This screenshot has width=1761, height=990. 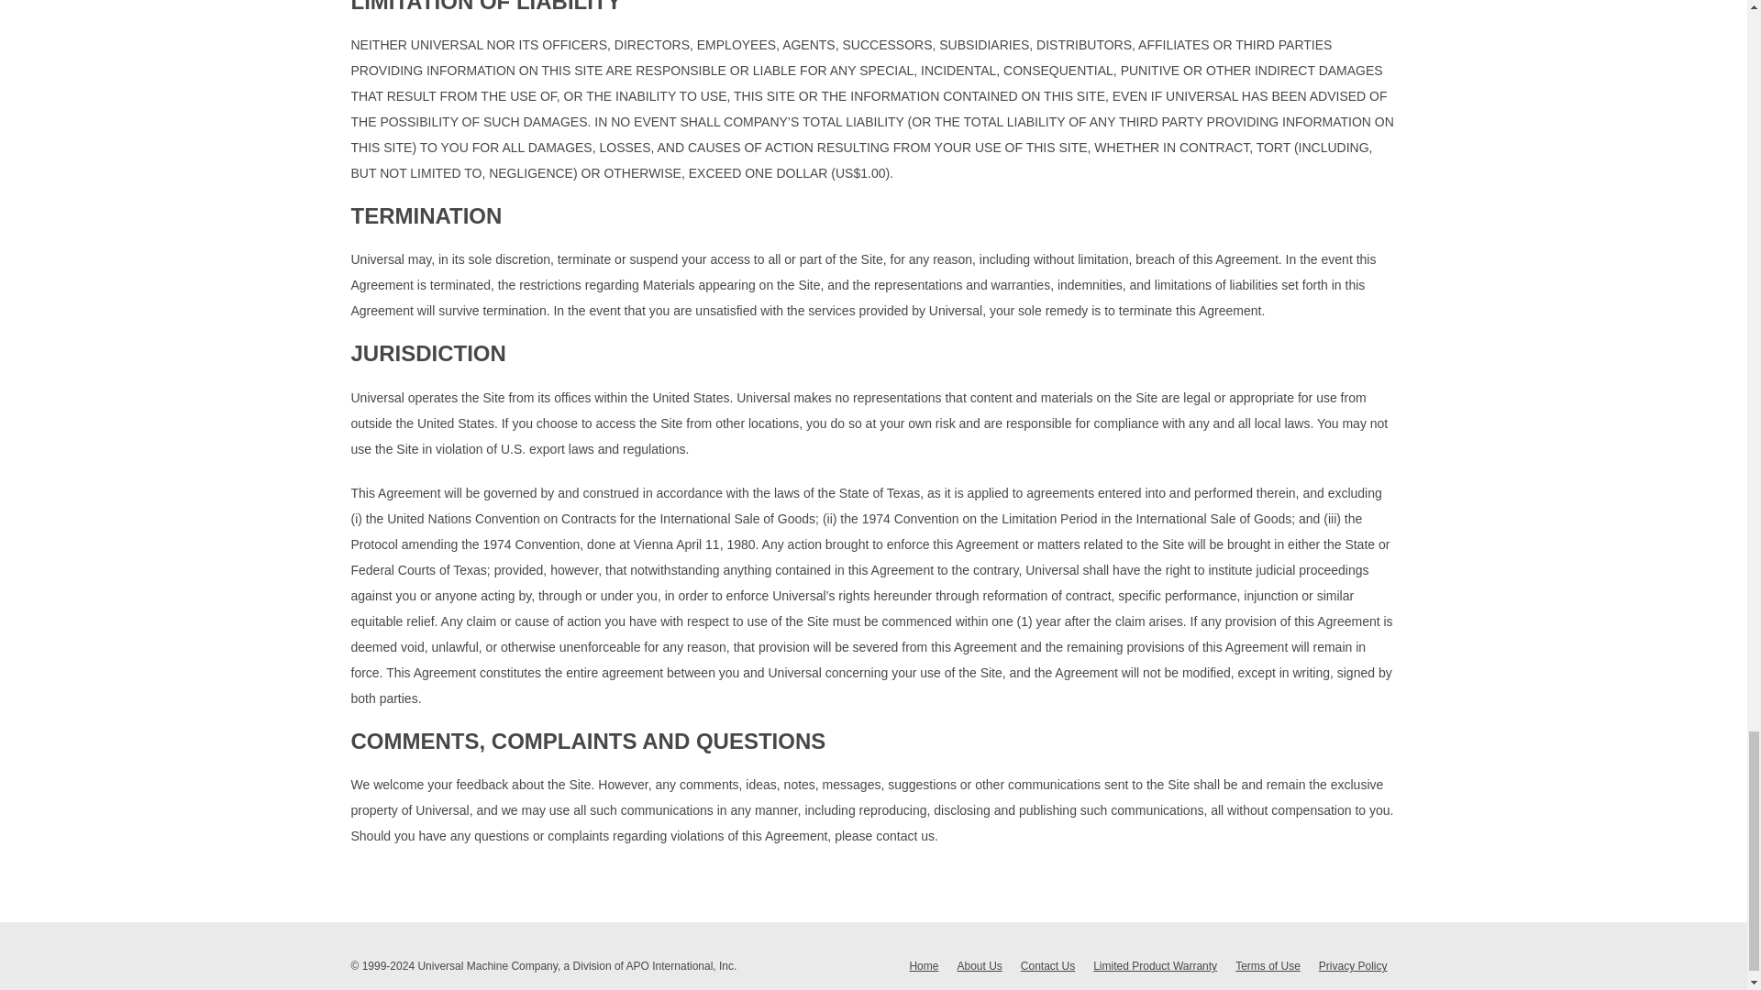 What do you see at coordinates (923, 966) in the screenshot?
I see `Home` at bounding box center [923, 966].